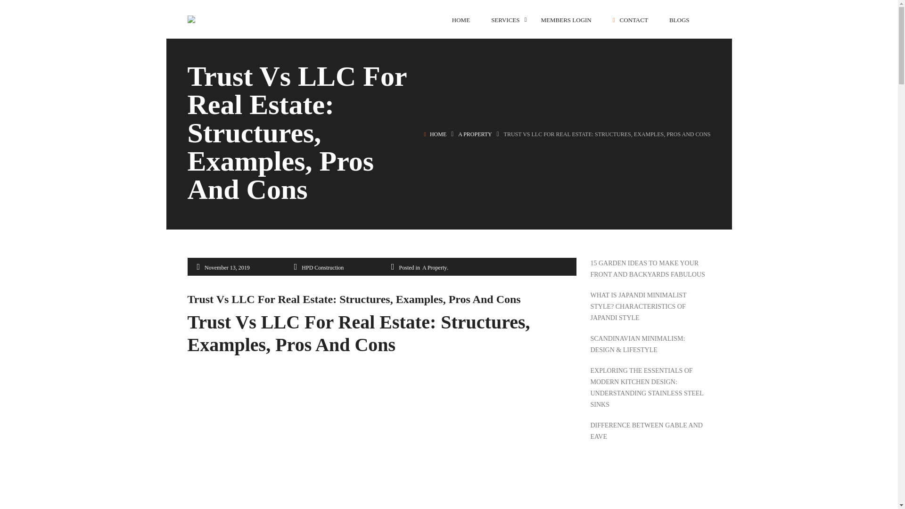 The width and height of the screenshot is (905, 509). Describe the element at coordinates (227, 268) in the screenshot. I see `November 13, 2019` at that location.